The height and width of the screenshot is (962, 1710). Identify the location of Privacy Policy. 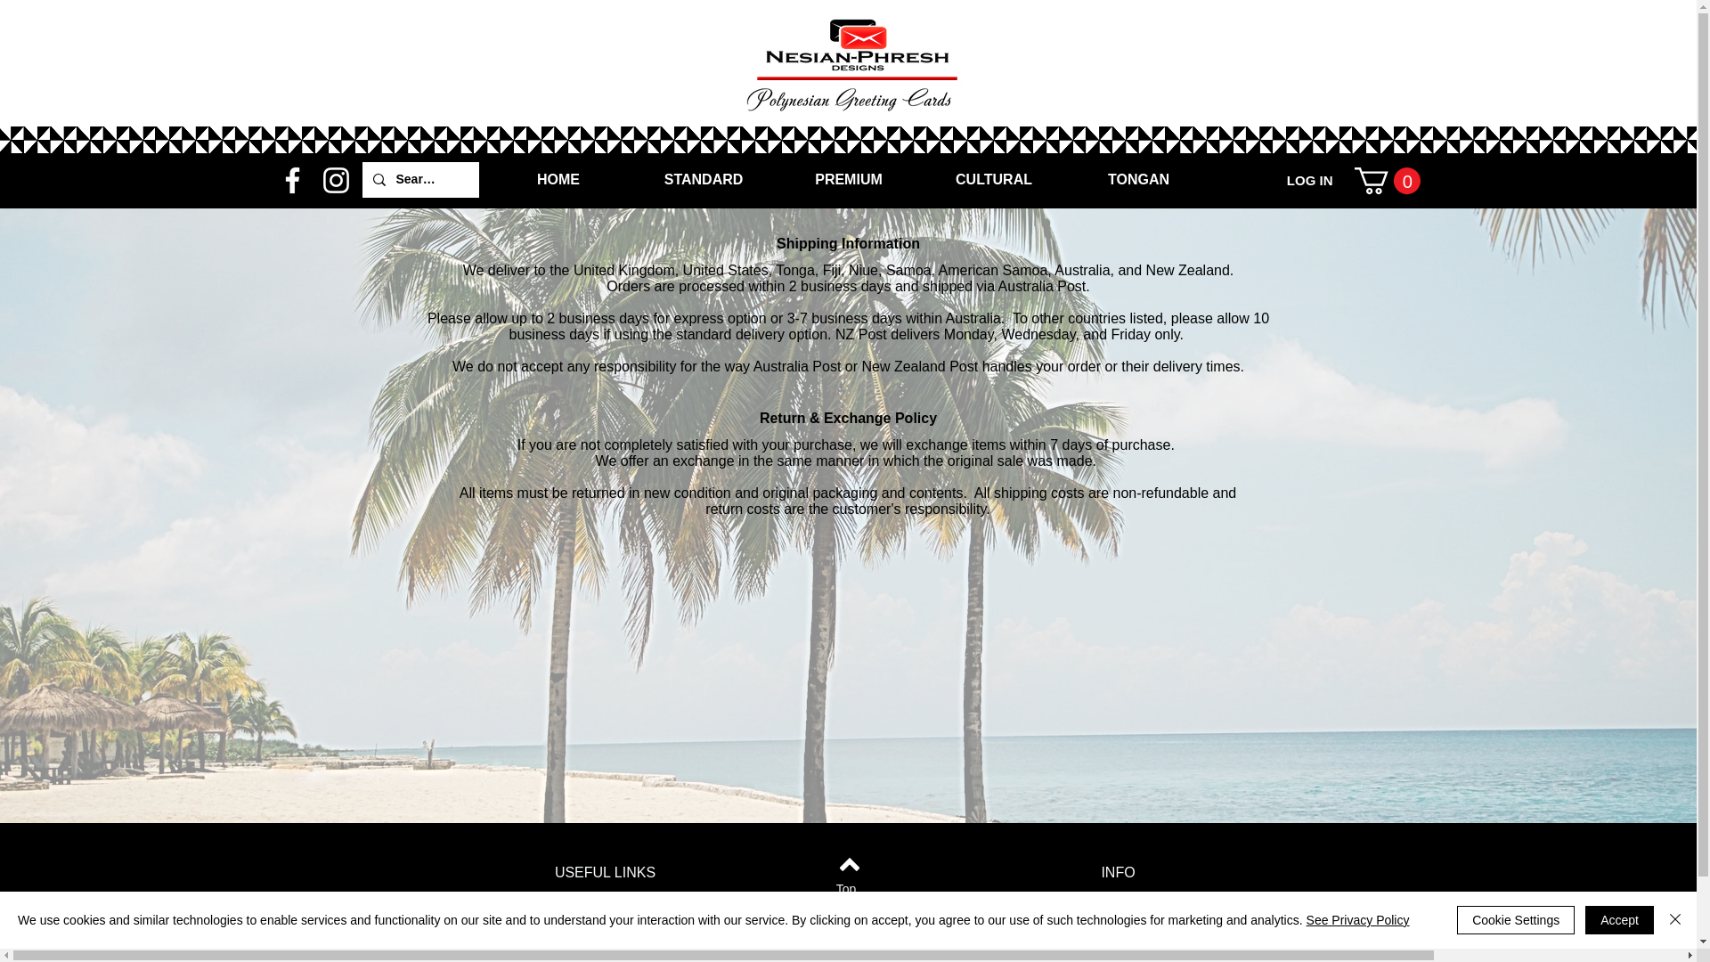
(1118, 900).